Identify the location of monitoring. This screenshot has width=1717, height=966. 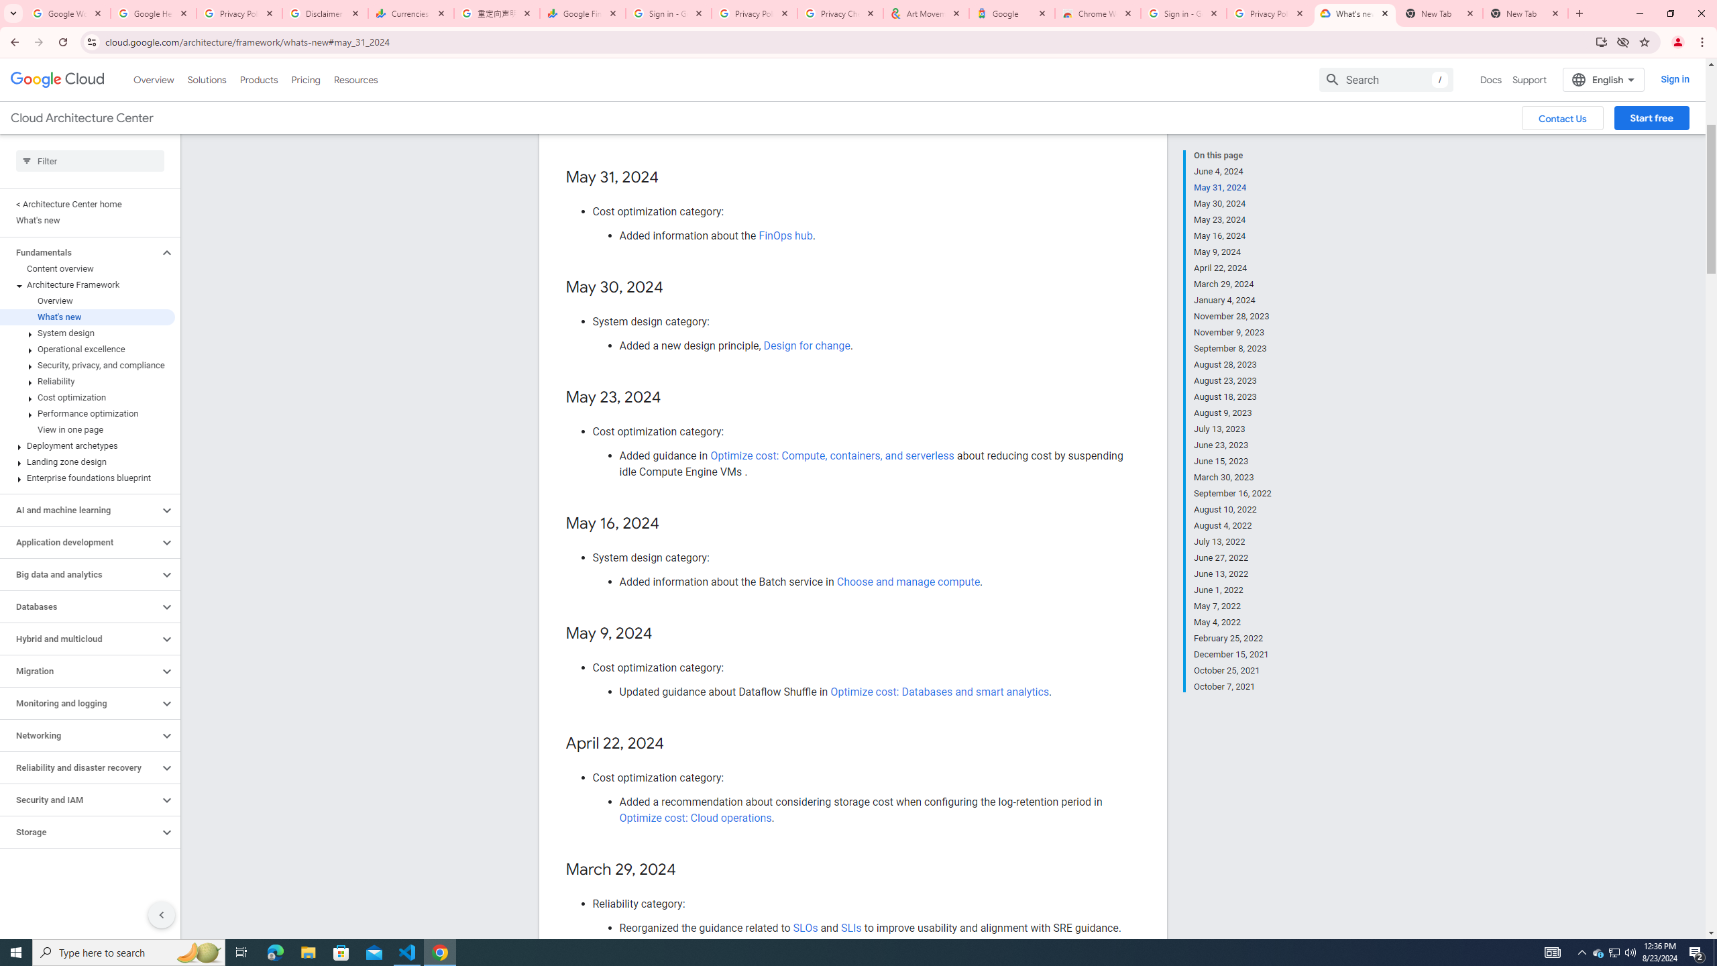
(766, 85).